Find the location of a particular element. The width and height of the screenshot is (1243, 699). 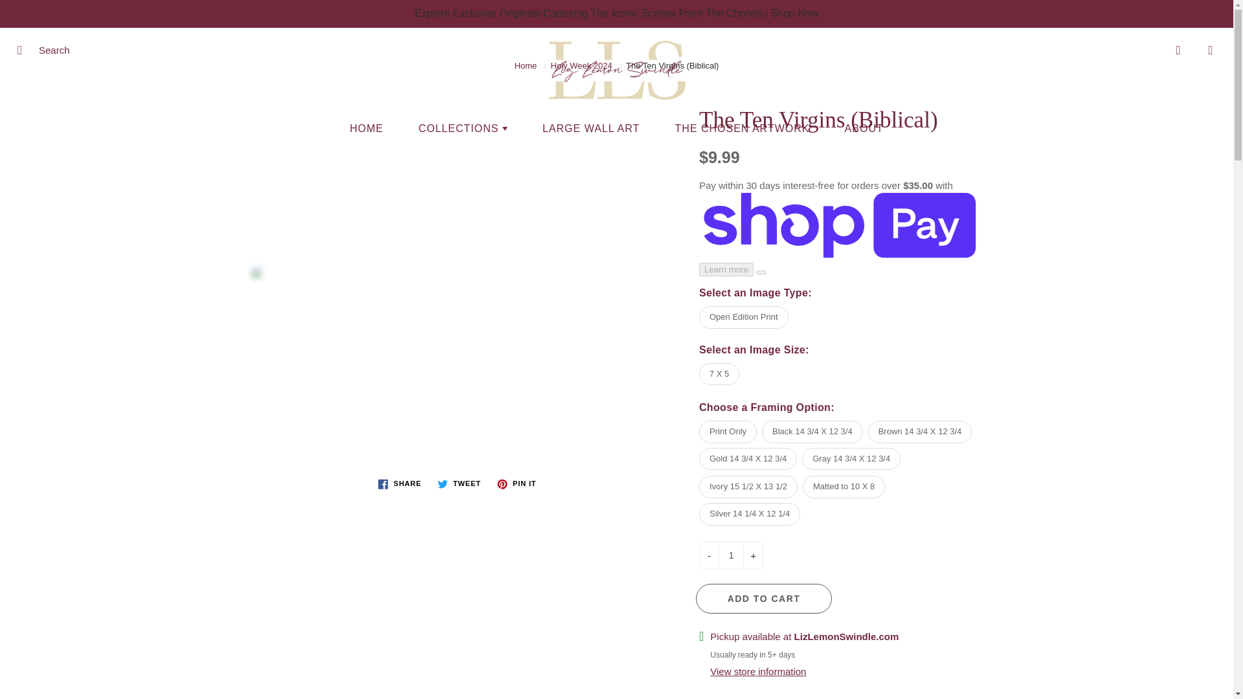

Pin on Pinterest is located at coordinates (517, 484).